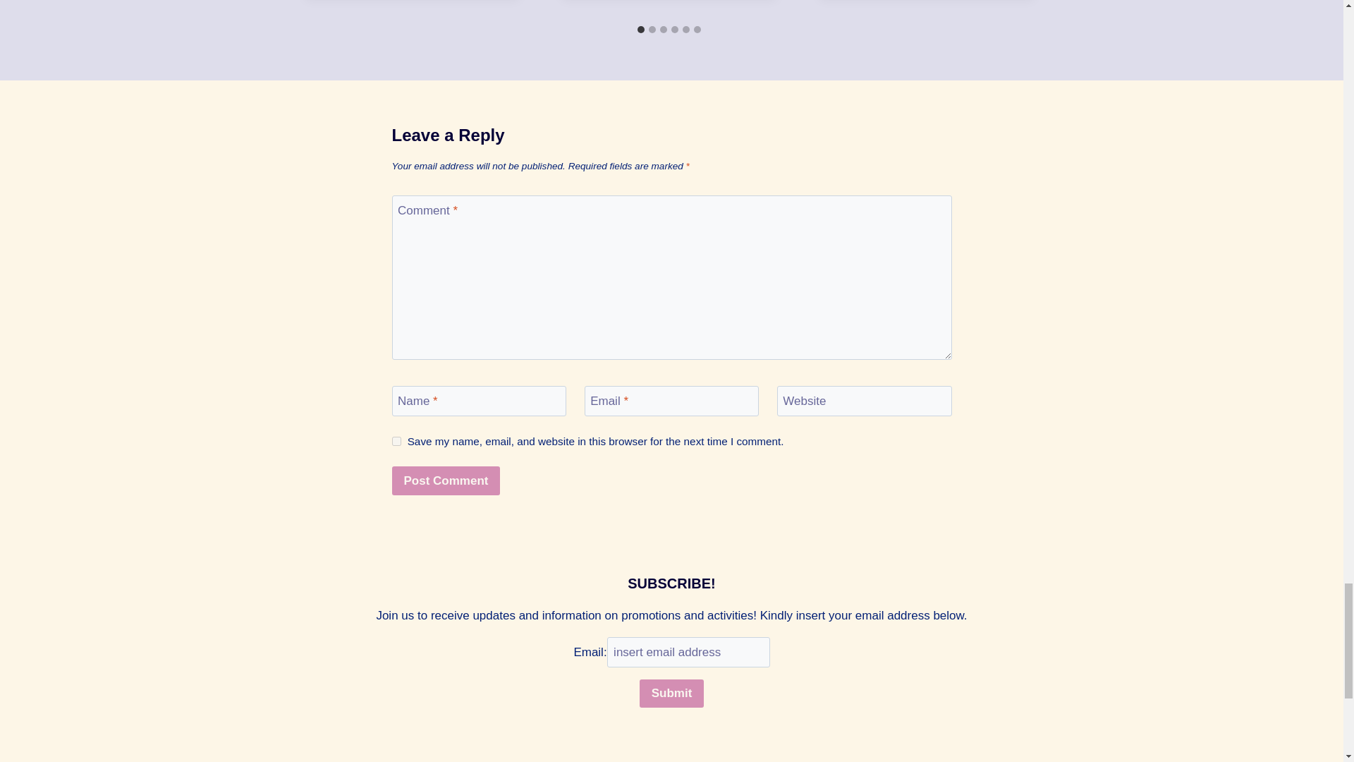 The height and width of the screenshot is (762, 1354). Describe the element at coordinates (671, 694) in the screenshot. I see `Submit` at that location.